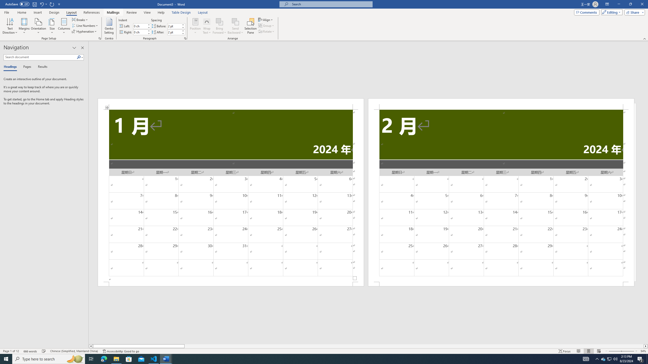 The image size is (648, 364). What do you see at coordinates (92, 12) in the screenshot?
I see `References` at bounding box center [92, 12].